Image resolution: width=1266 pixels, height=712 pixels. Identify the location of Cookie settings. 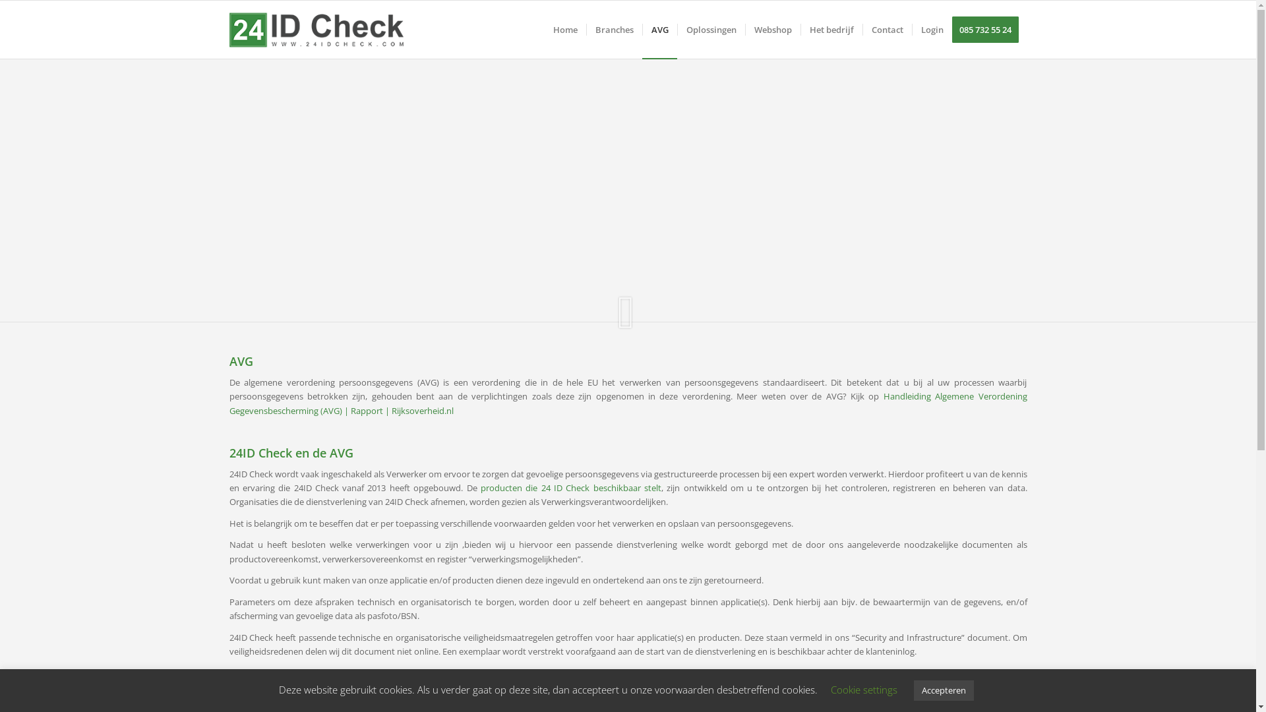
(864, 690).